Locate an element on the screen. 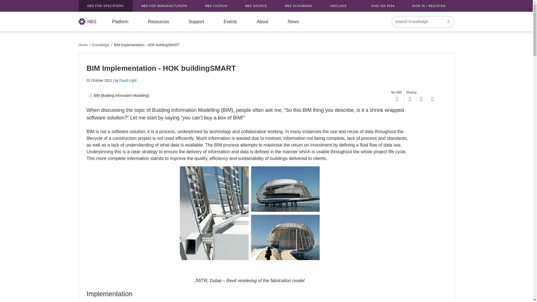 The width and height of the screenshot is (537, 302). UNICLASS is located at coordinates (338, 6).